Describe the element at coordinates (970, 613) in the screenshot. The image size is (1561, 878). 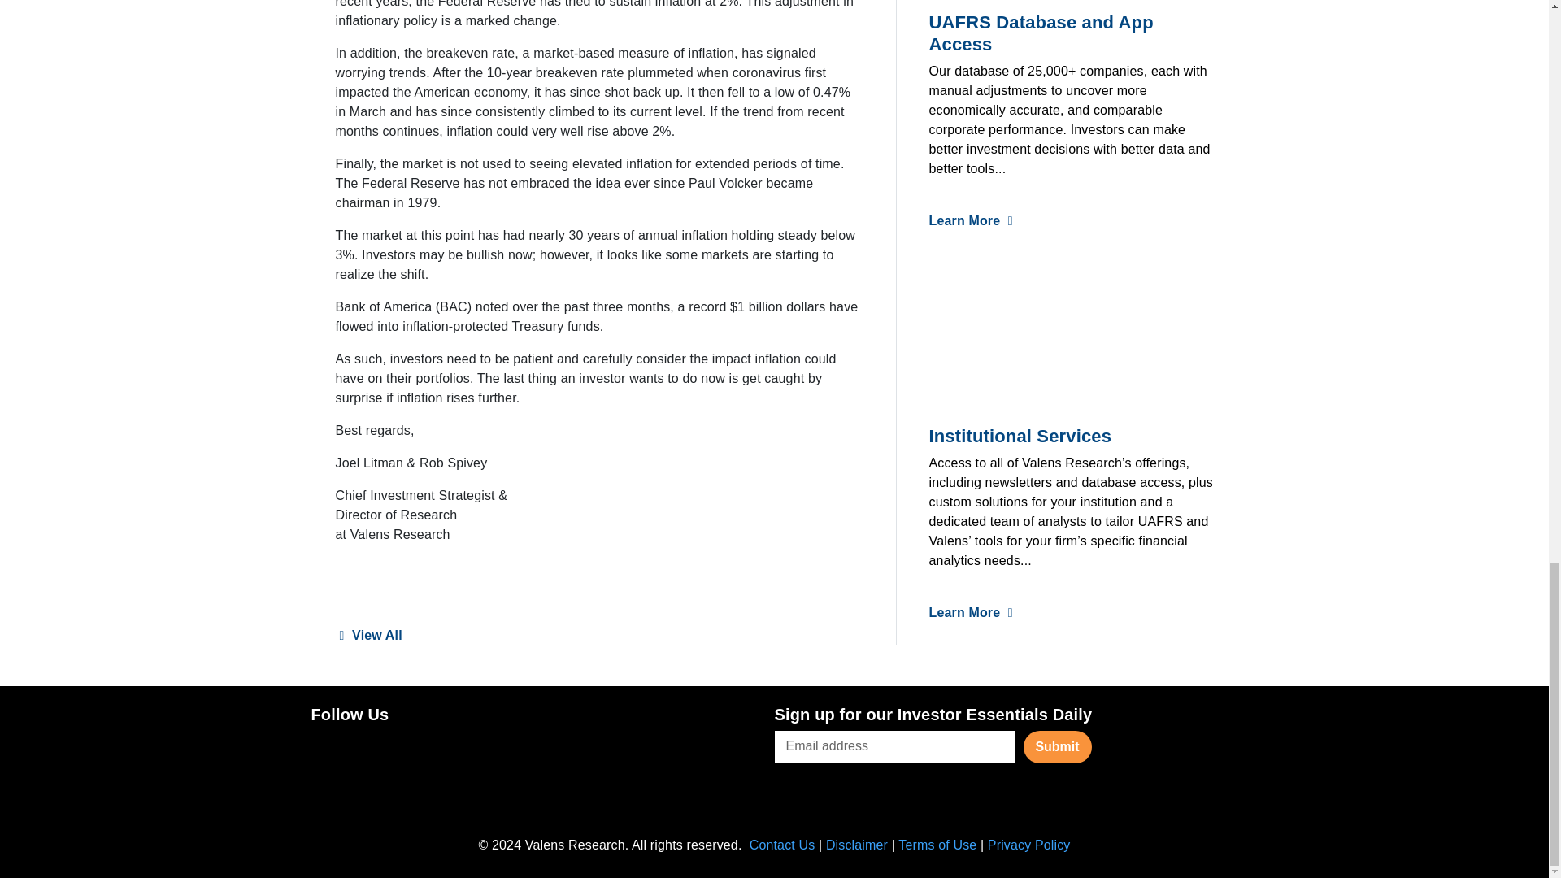
I see `Learn More` at that location.